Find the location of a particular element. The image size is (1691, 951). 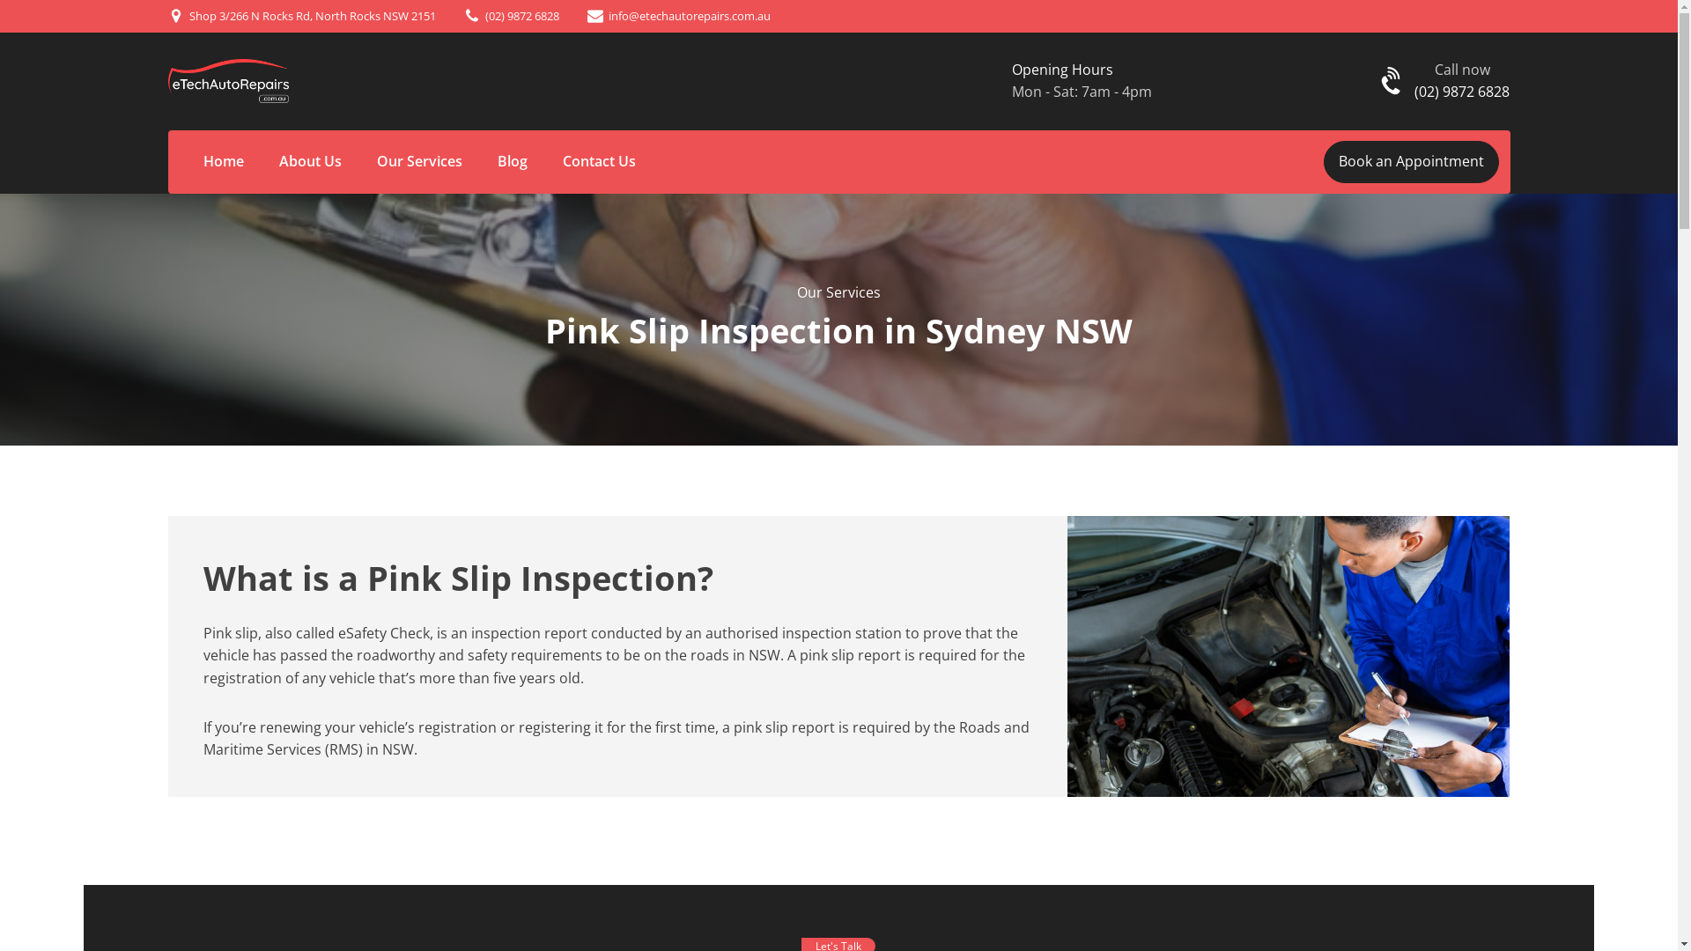

Blog is located at coordinates (512, 162).